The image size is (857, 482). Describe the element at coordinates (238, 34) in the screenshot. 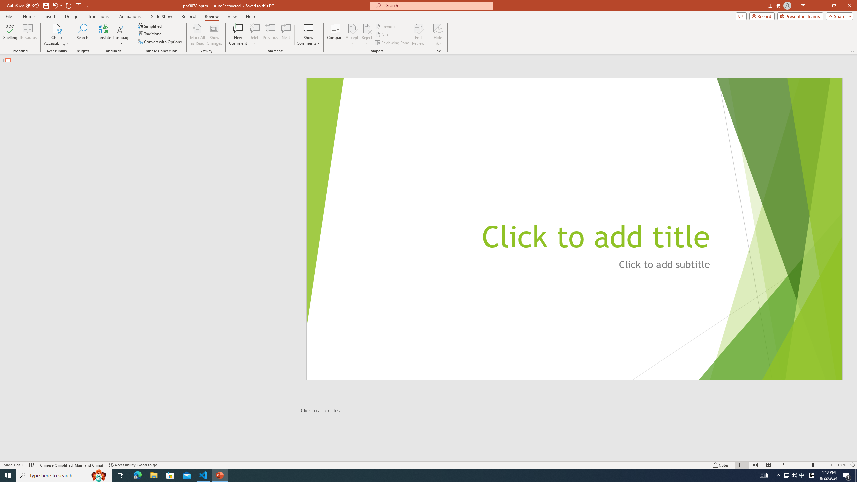

I see `New Comment` at that location.